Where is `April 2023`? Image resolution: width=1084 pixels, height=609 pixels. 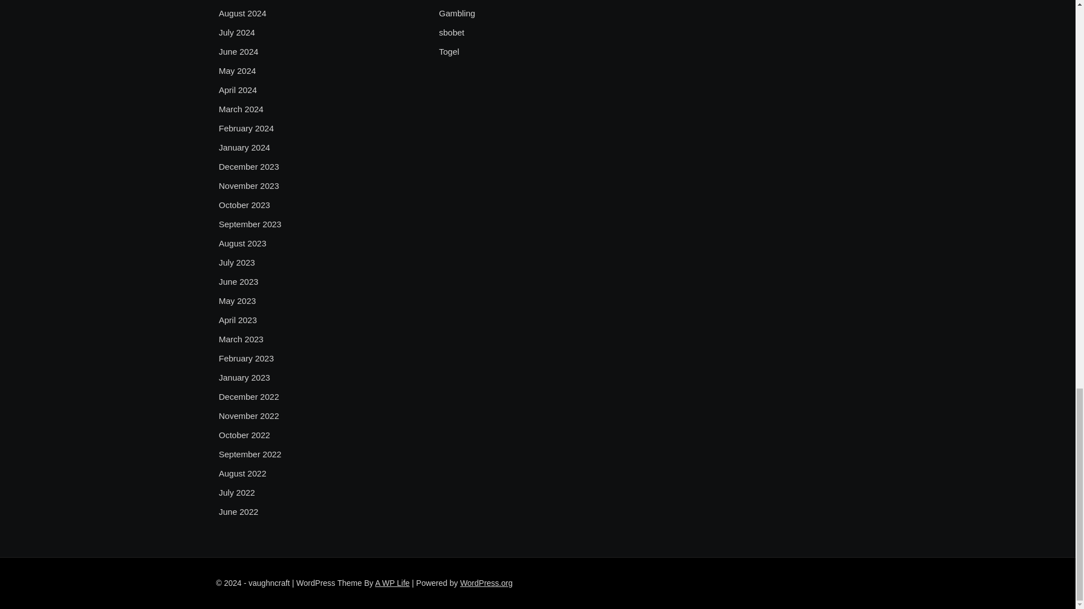
April 2023 is located at coordinates (238, 320).